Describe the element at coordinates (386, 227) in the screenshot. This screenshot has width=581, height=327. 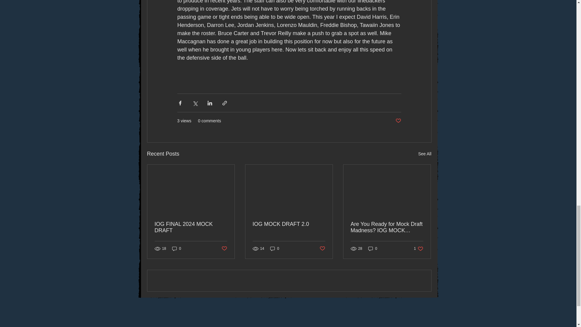
I see `Are You Ready for Mock Draft Madness? IOG MOCK DRAFT 1.0` at that location.